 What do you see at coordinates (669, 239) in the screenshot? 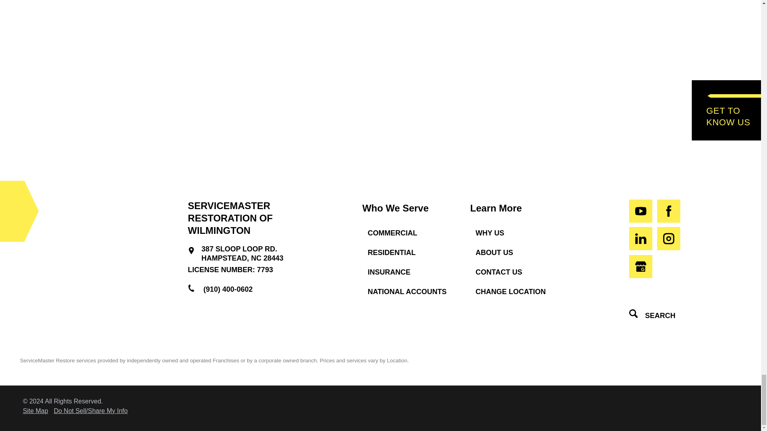
I see `Instagram` at bounding box center [669, 239].